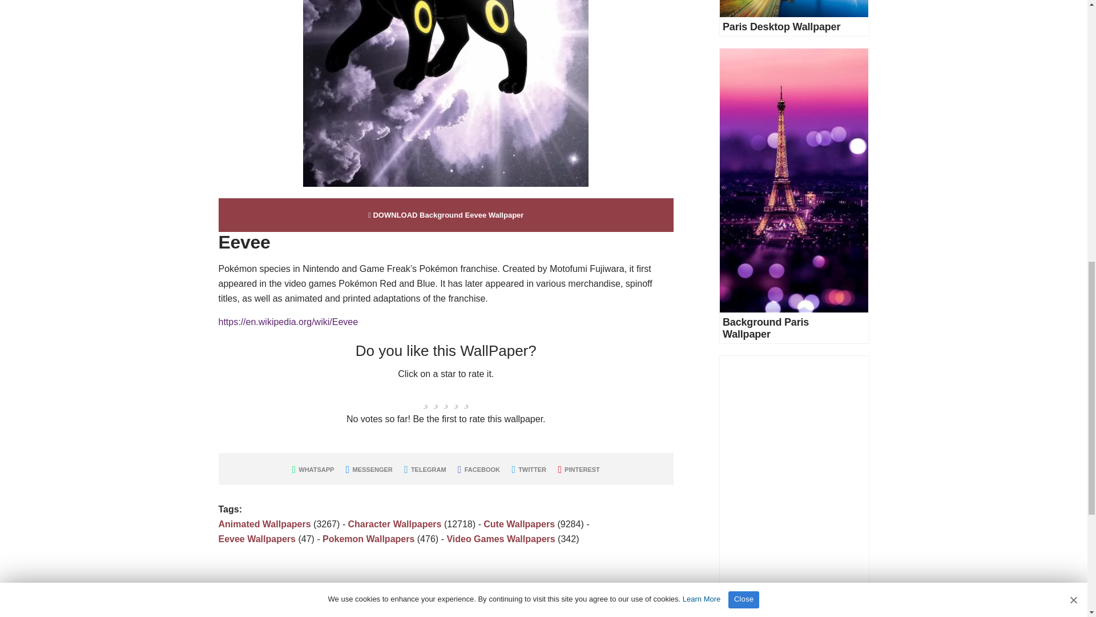 The image size is (1096, 617). What do you see at coordinates (529, 470) in the screenshot?
I see `TWITTER` at bounding box center [529, 470].